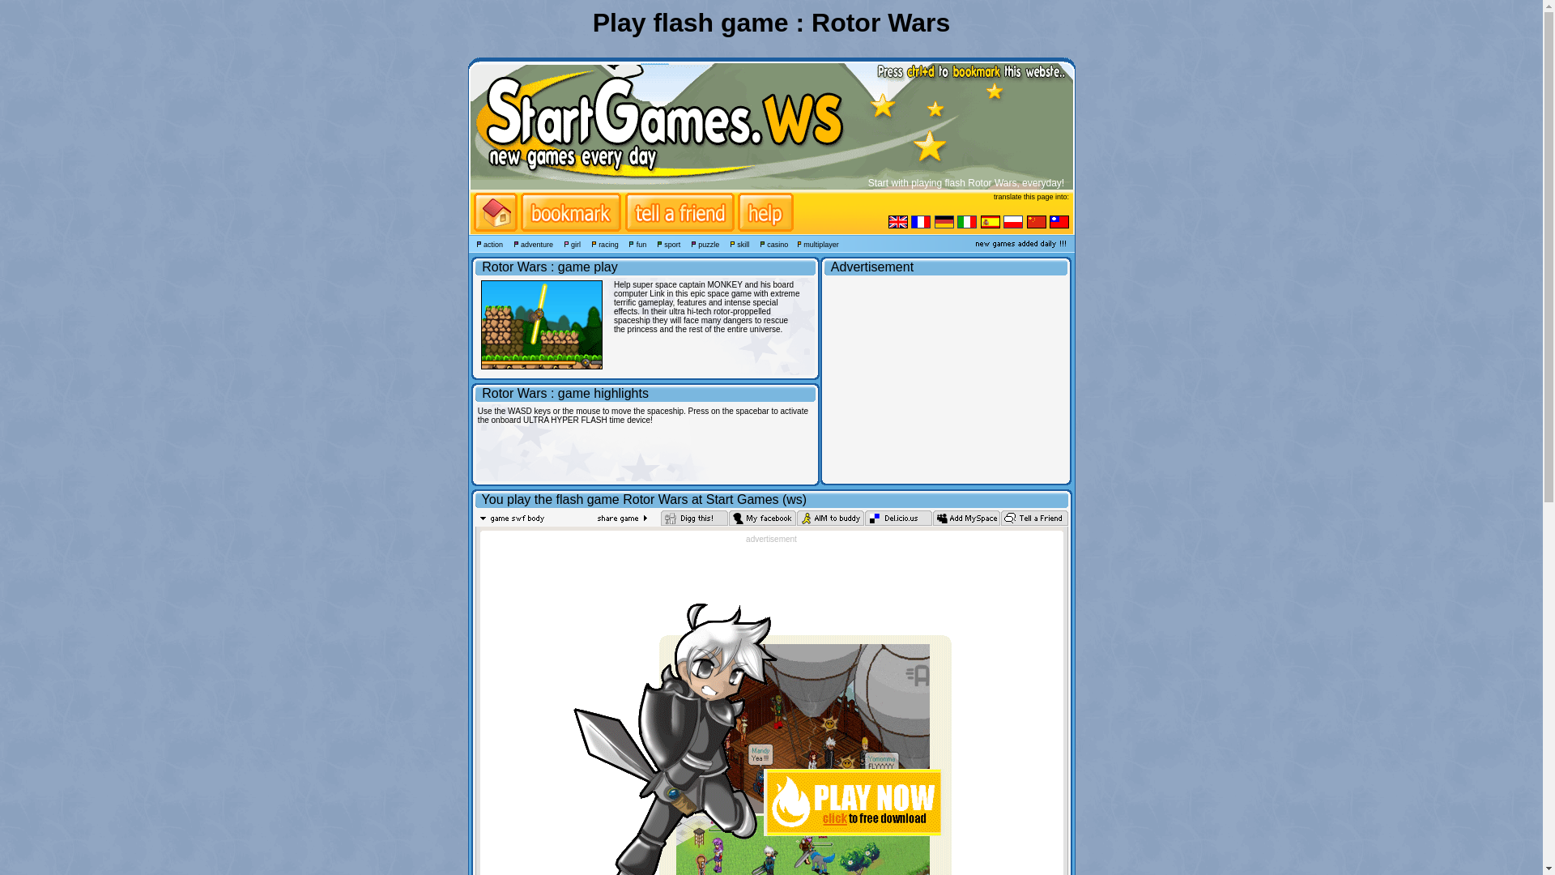 The image size is (1555, 875). What do you see at coordinates (530, 245) in the screenshot?
I see `adventure` at bounding box center [530, 245].